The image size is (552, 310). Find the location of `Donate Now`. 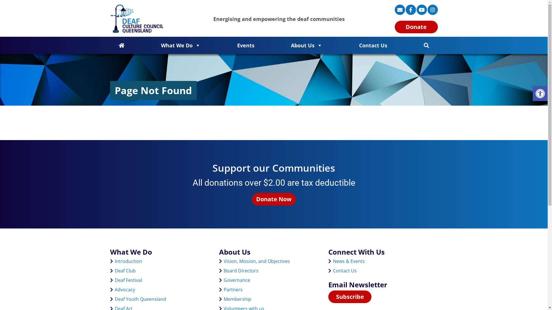

Donate Now is located at coordinates (274, 199).